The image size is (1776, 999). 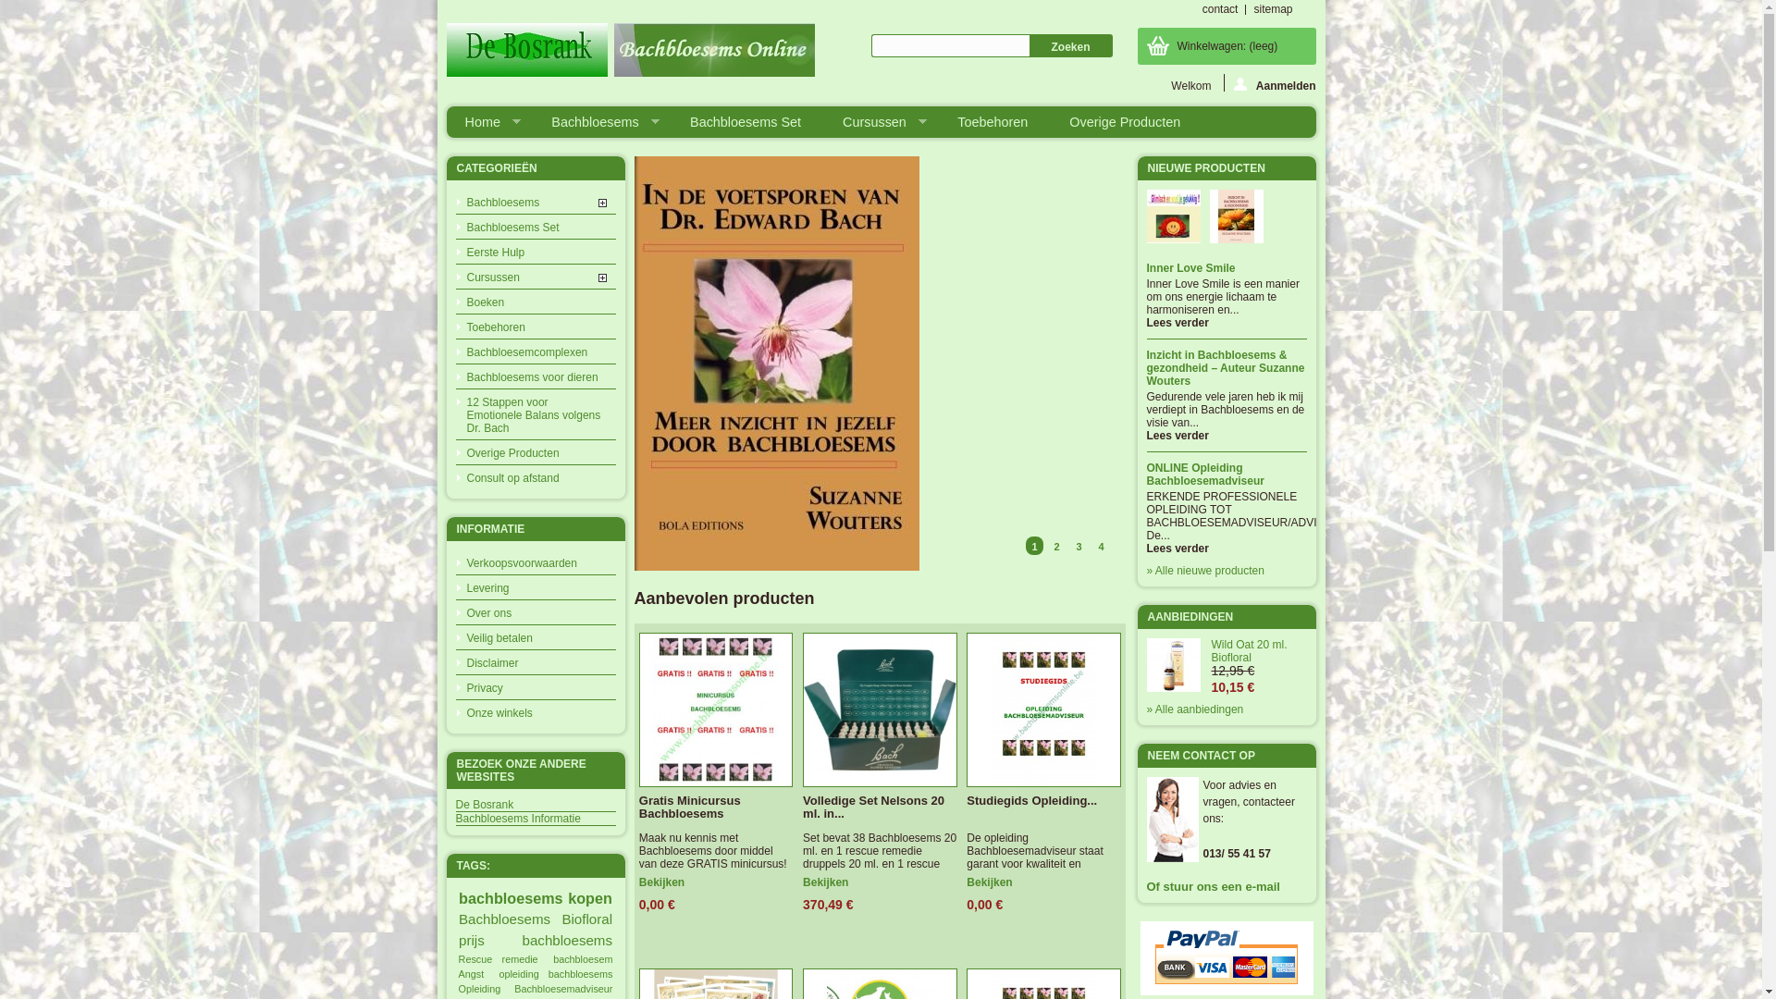 I want to click on Betalen met PayPal, so click(x=1227, y=958).